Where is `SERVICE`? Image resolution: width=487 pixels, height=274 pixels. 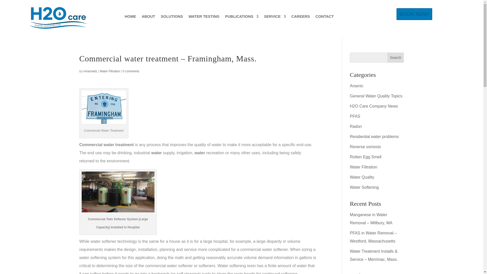
SERVICE is located at coordinates (275, 17).